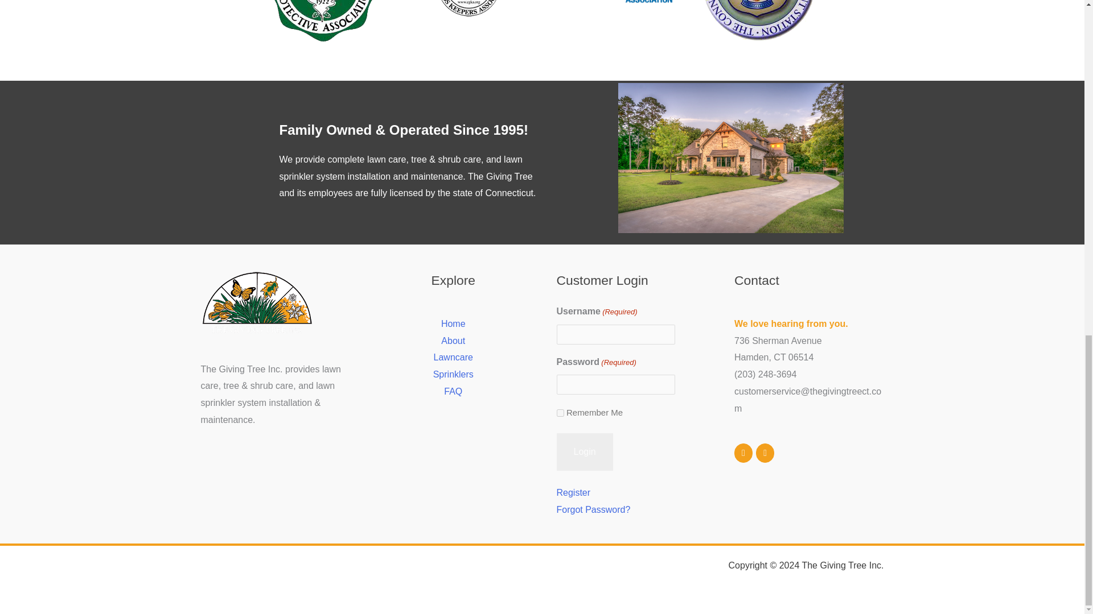  What do you see at coordinates (574, 492) in the screenshot?
I see `Register` at bounding box center [574, 492].